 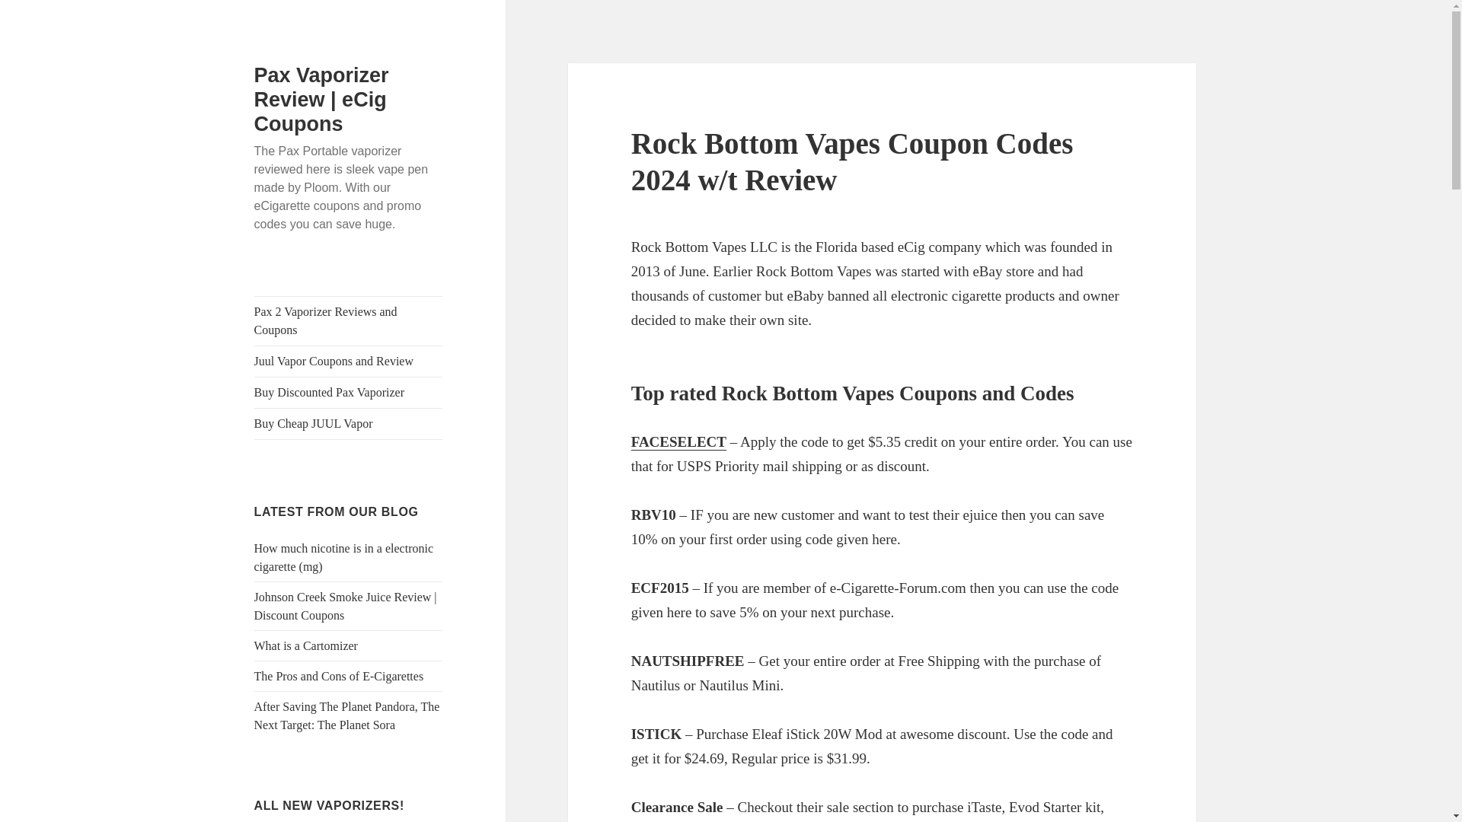 I want to click on FACESELECT, so click(x=679, y=441).